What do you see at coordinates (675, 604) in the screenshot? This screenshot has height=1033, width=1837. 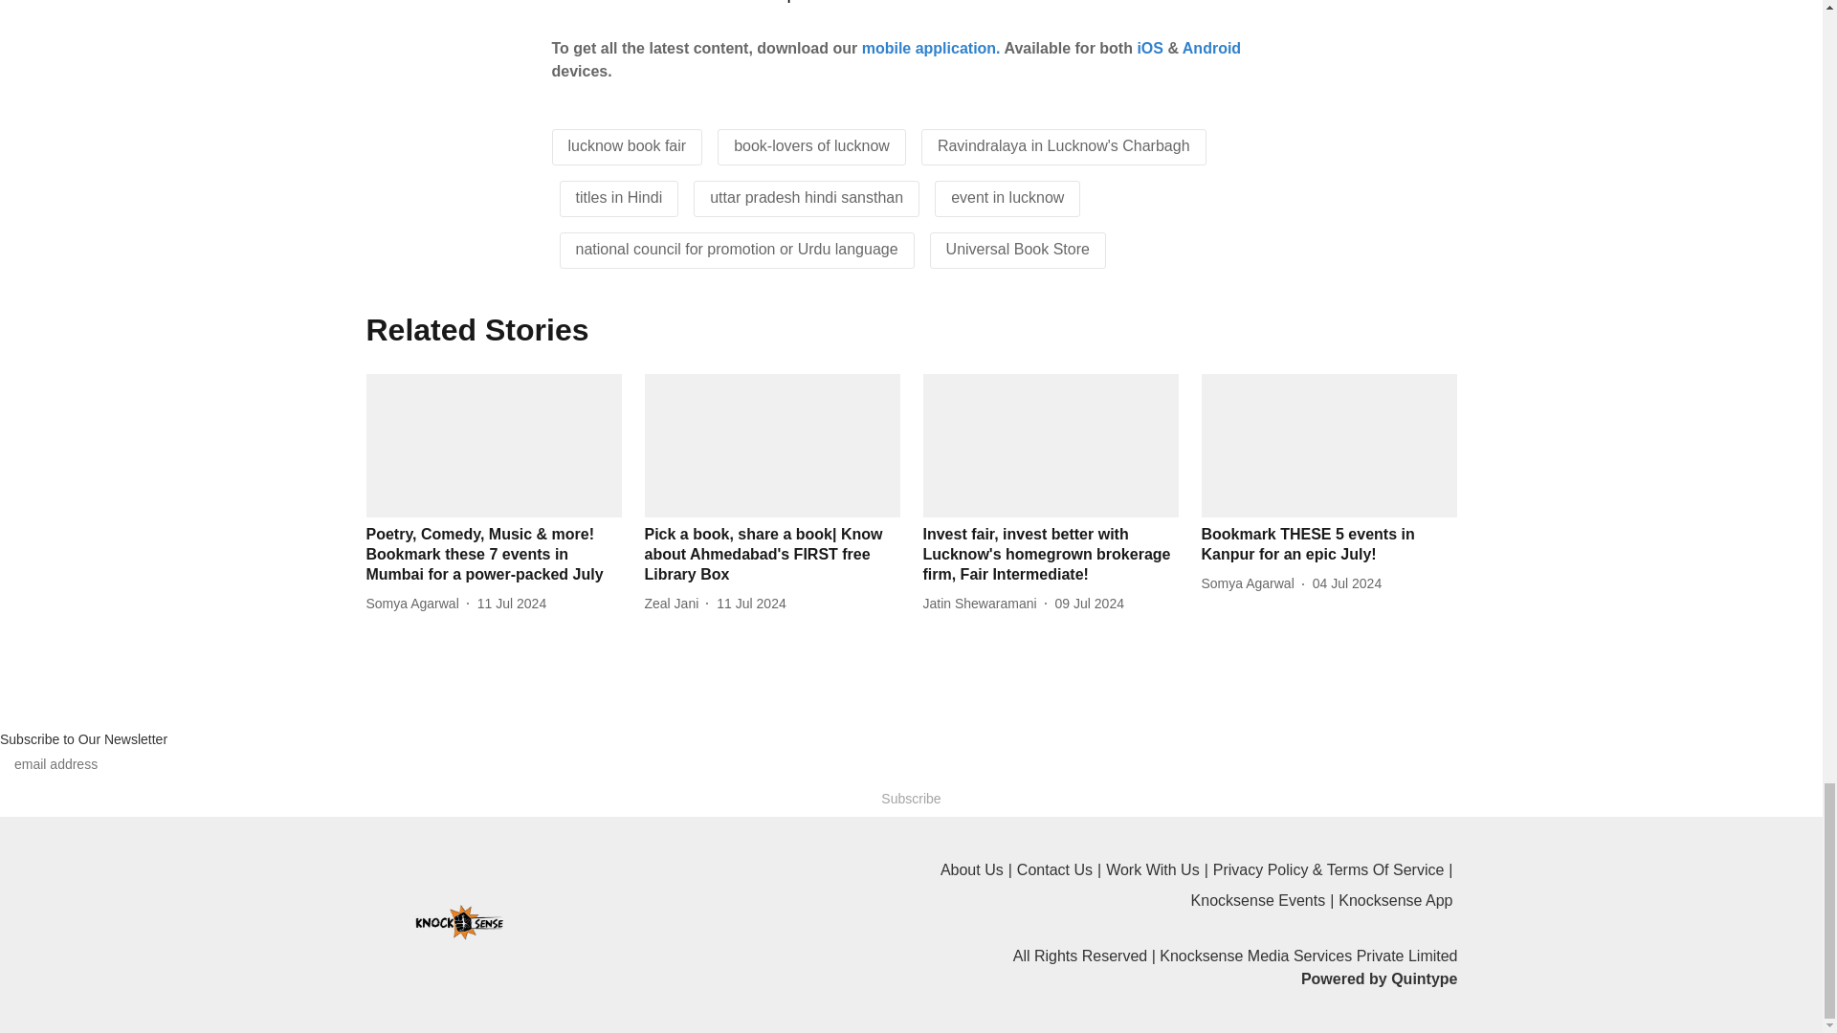 I see `Zeal Jani` at bounding box center [675, 604].